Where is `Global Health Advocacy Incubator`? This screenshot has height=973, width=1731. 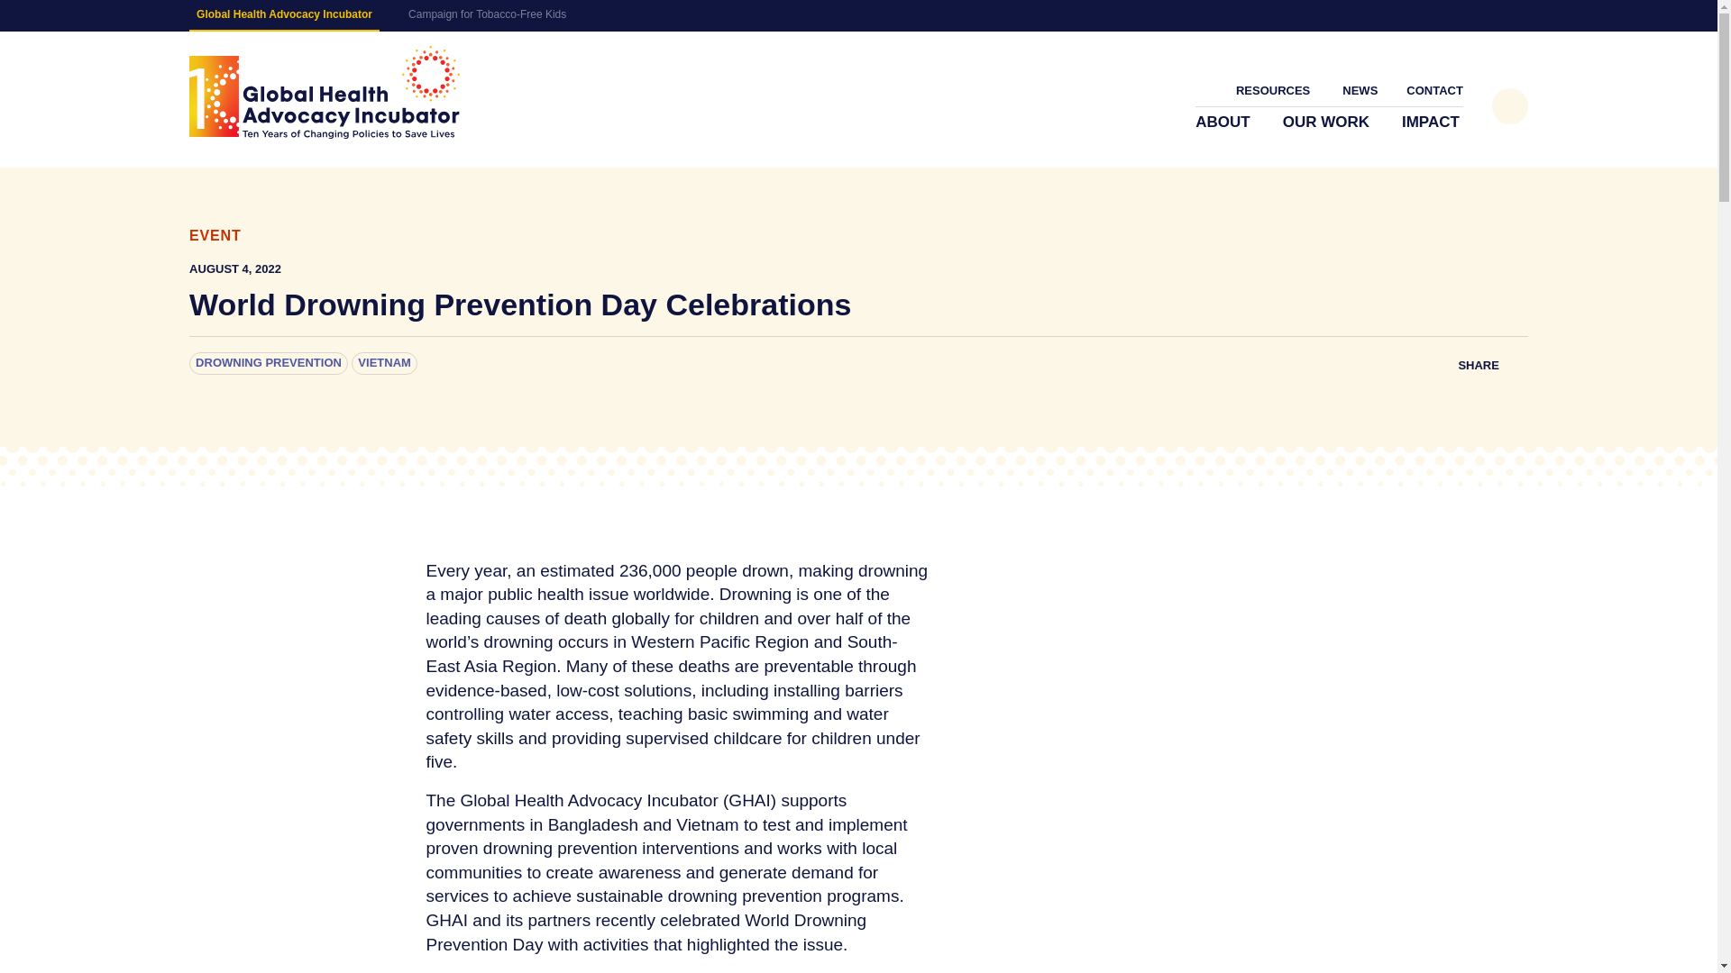 Global Health Advocacy Incubator is located at coordinates (283, 15).